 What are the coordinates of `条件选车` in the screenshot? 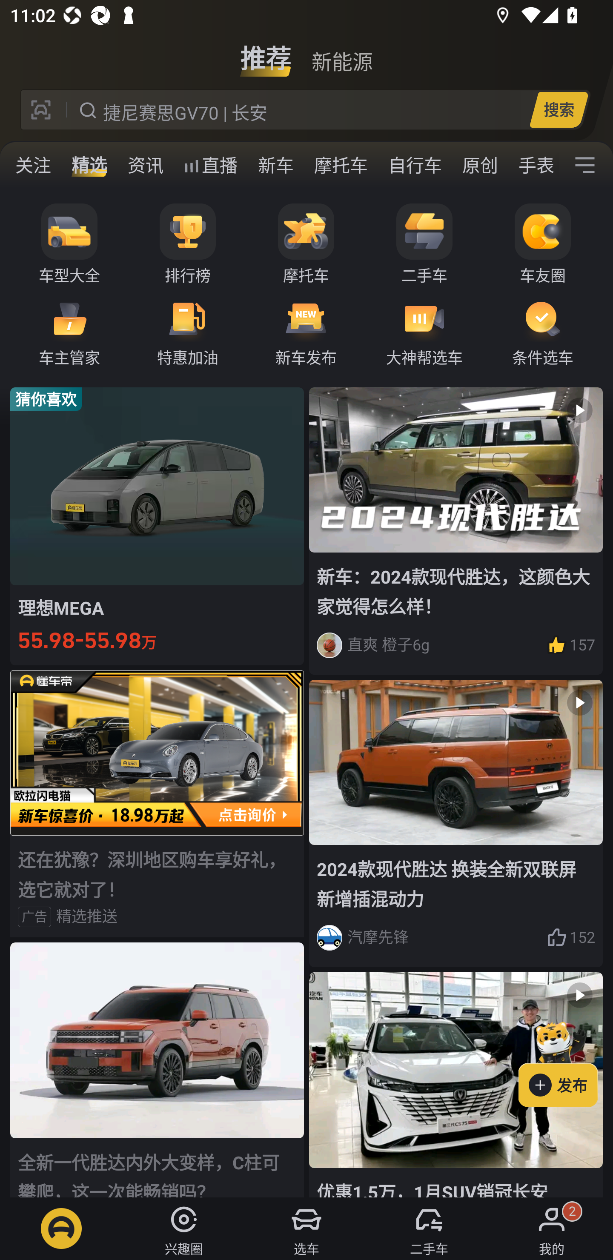 It's located at (543, 332).